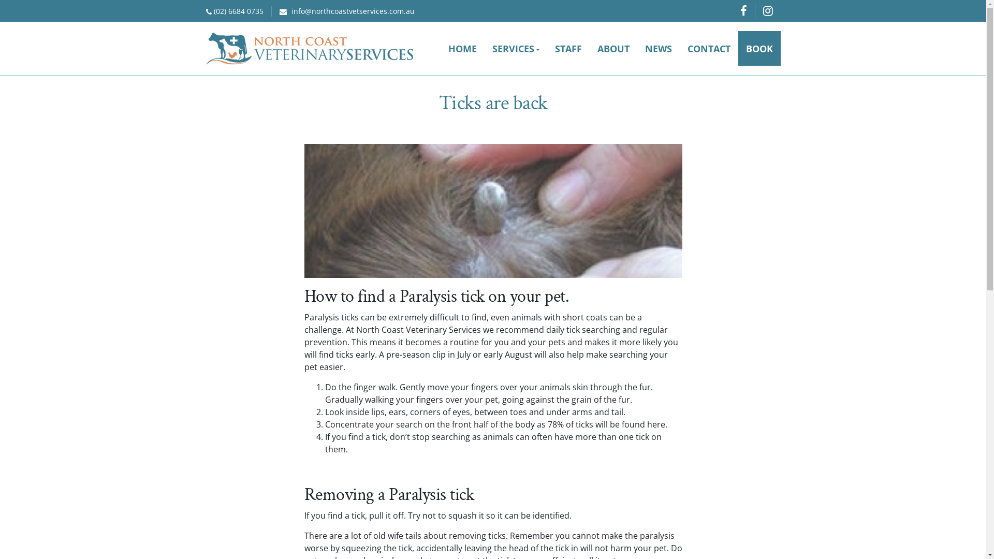 Image resolution: width=994 pixels, height=559 pixels. I want to click on NEWS, so click(658, 49).